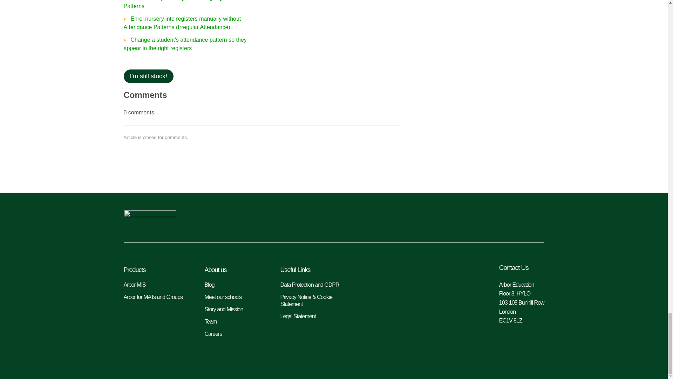  I want to click on I'm still stuck!, so click(148, 76).